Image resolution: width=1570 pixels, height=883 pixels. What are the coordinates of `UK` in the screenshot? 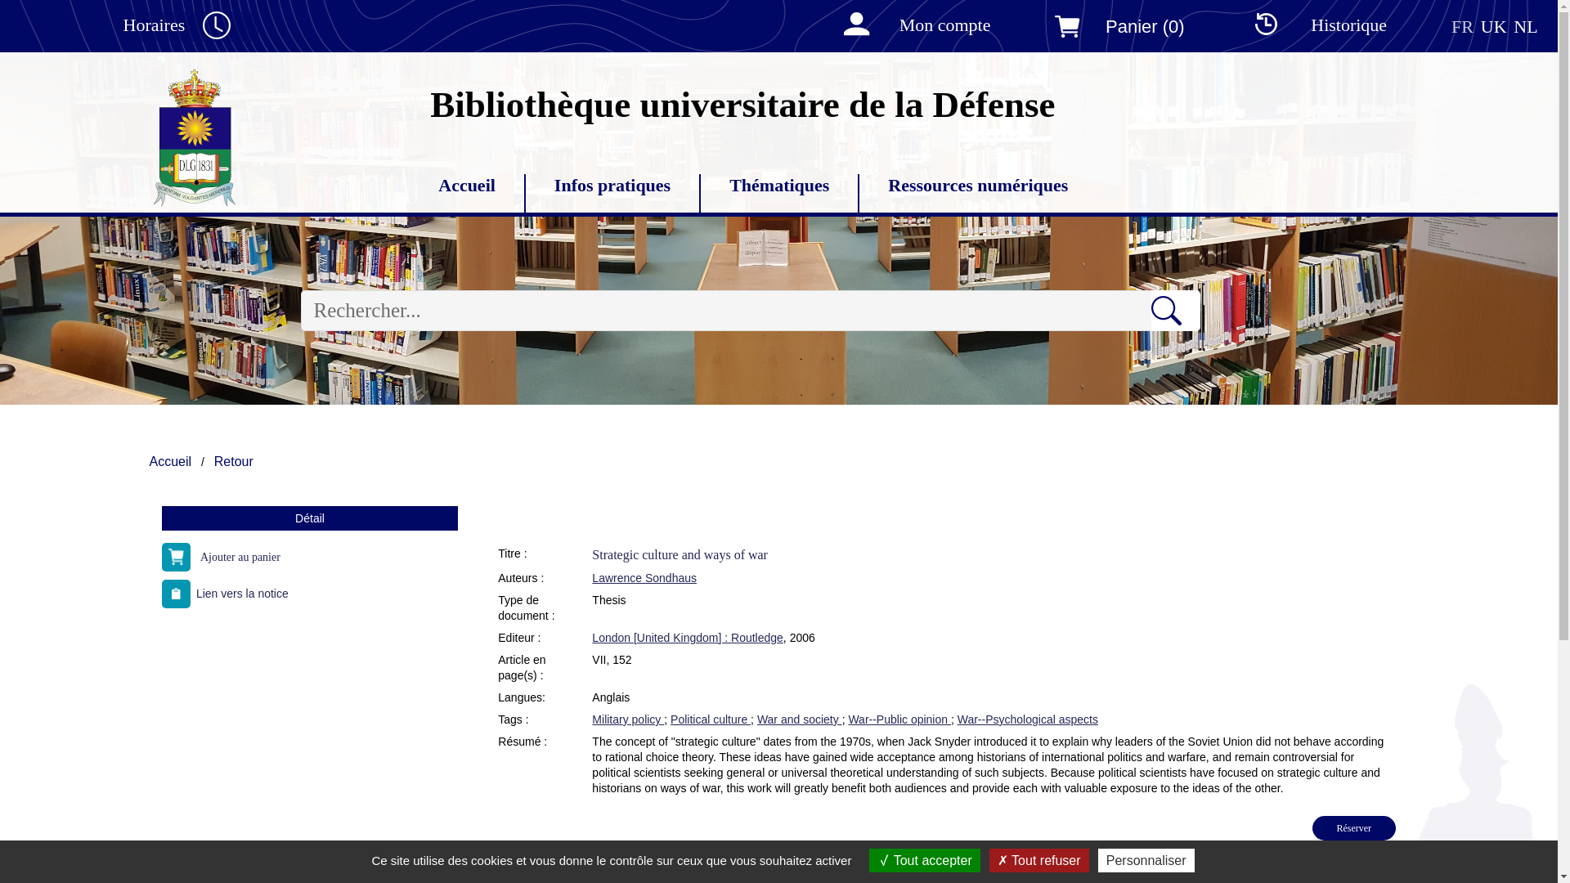 It's located at (1493, 26).